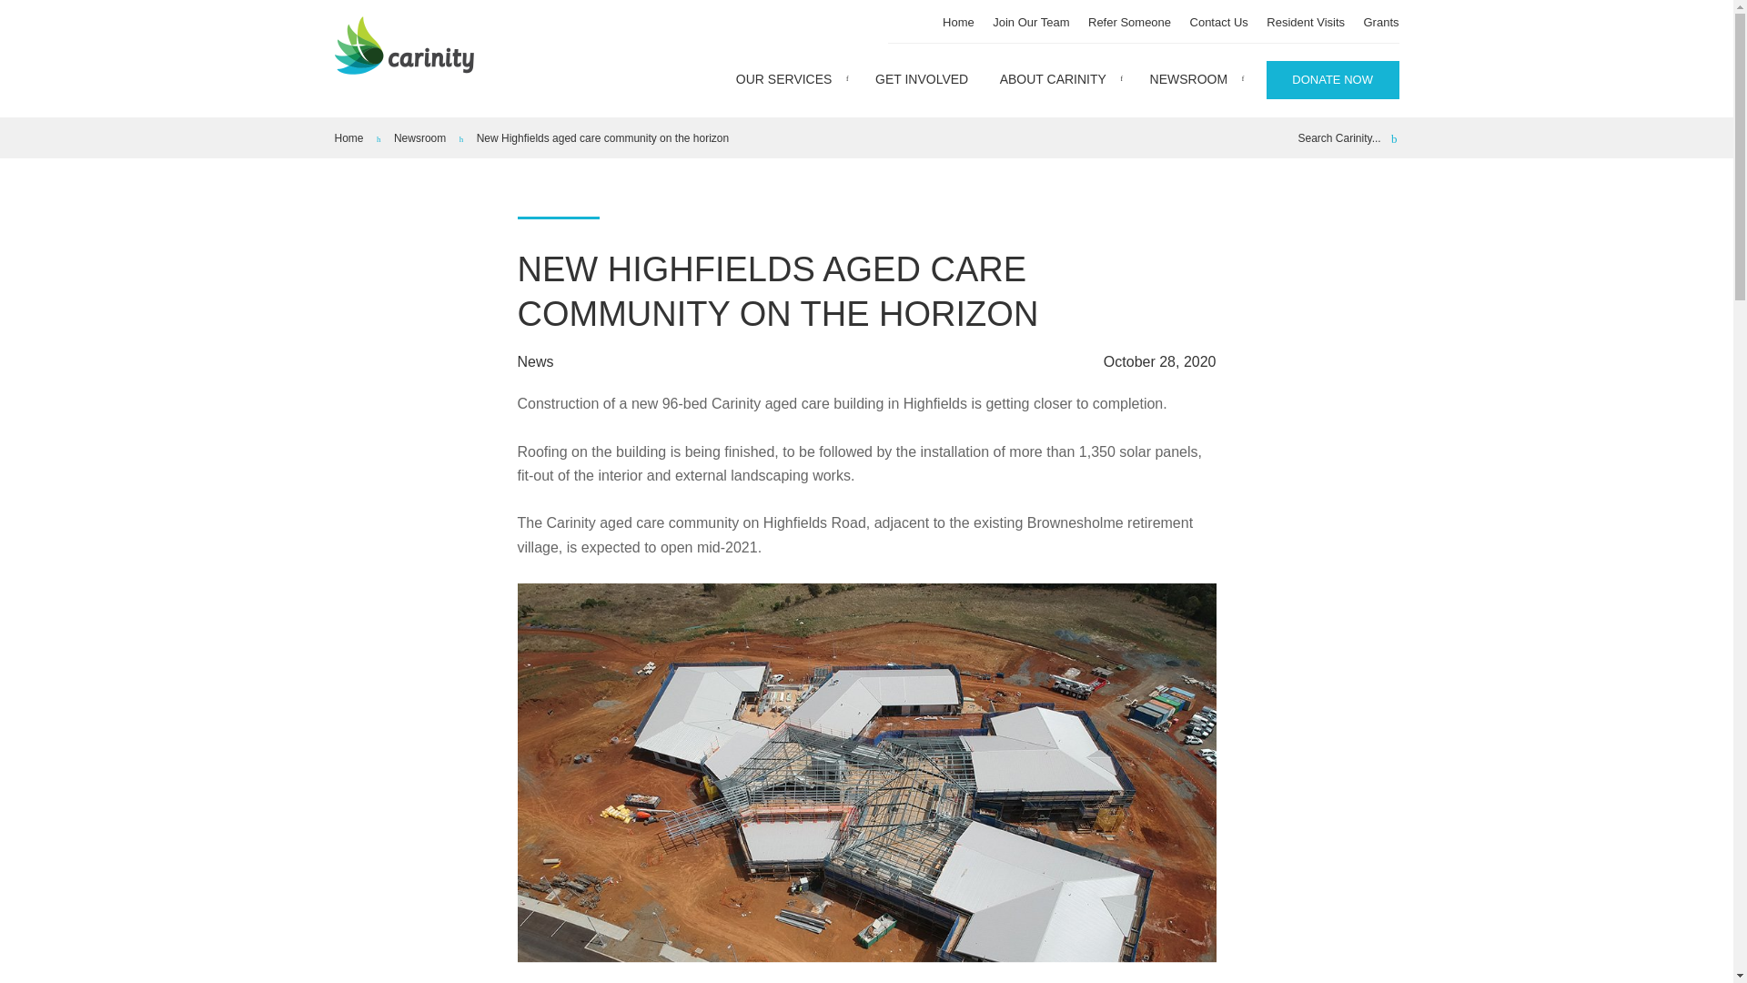  I want to click on News, so click(535, 361).